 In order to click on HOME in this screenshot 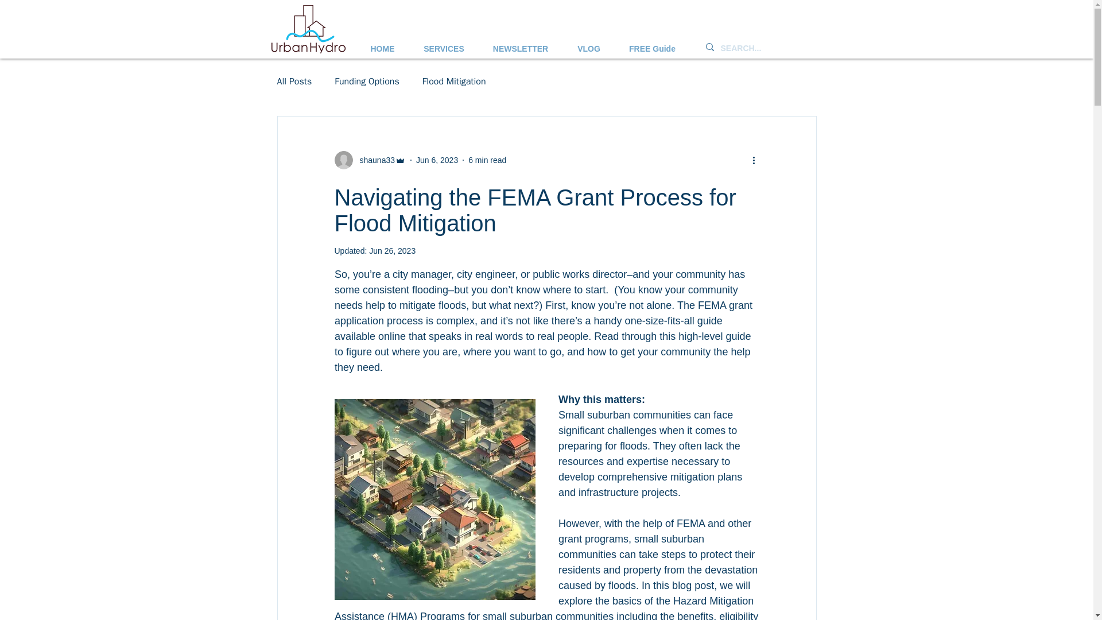, I will do `click(383, 44)`.